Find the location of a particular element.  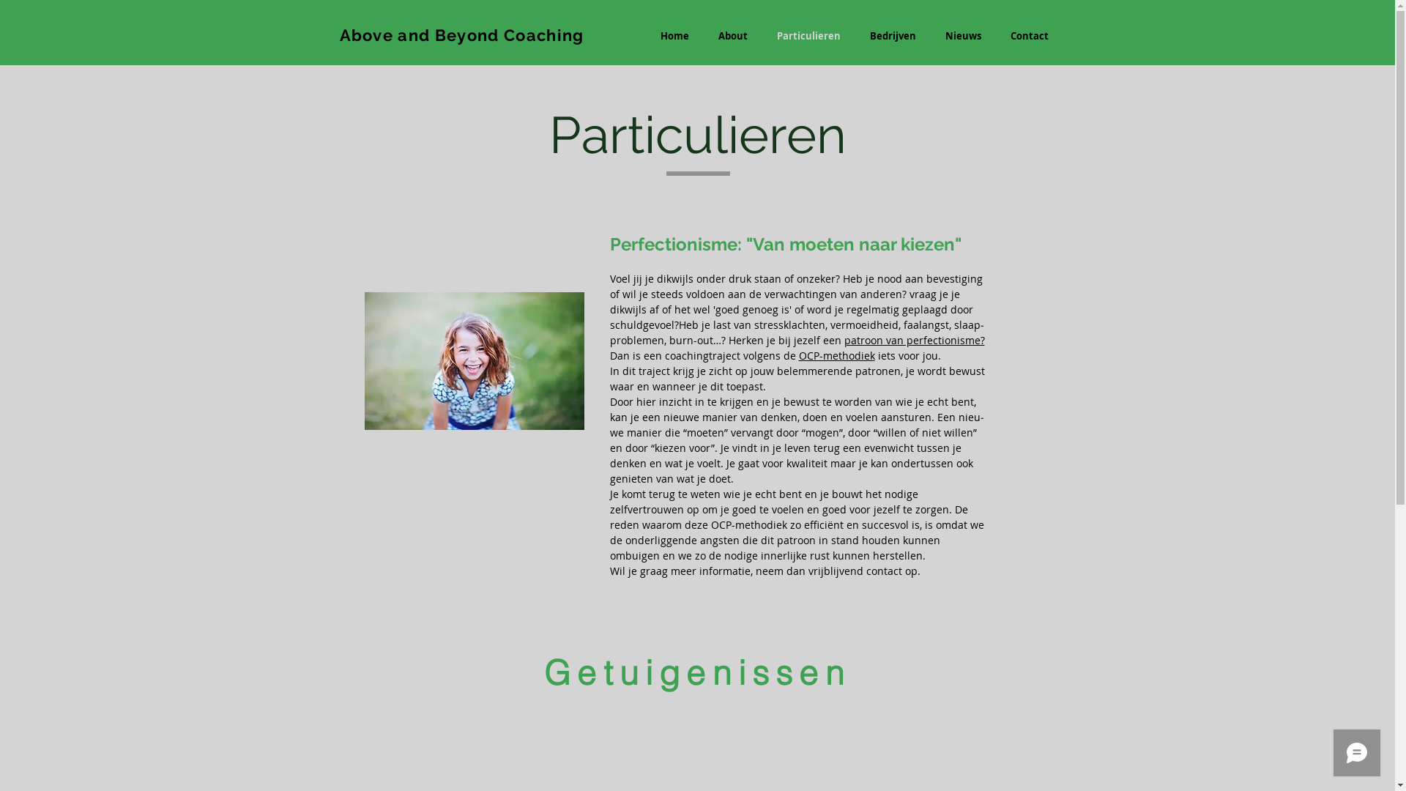

Nieuws is located at coordinates (962, 37).